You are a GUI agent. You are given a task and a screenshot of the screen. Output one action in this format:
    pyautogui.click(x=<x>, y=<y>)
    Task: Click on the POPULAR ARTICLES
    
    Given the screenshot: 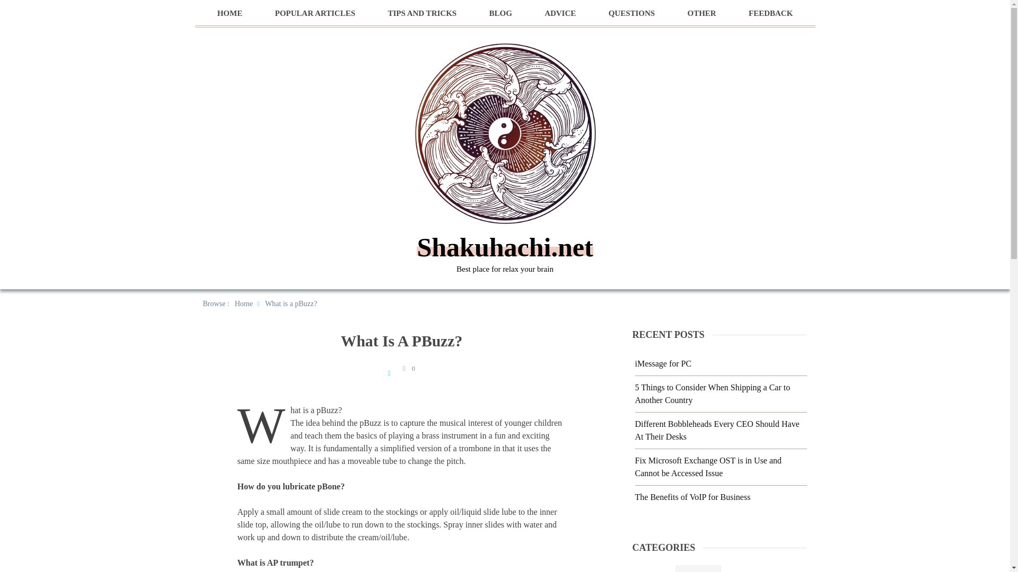 What is the action you would take?
    pyautogui.click(x=315, y=13)
    